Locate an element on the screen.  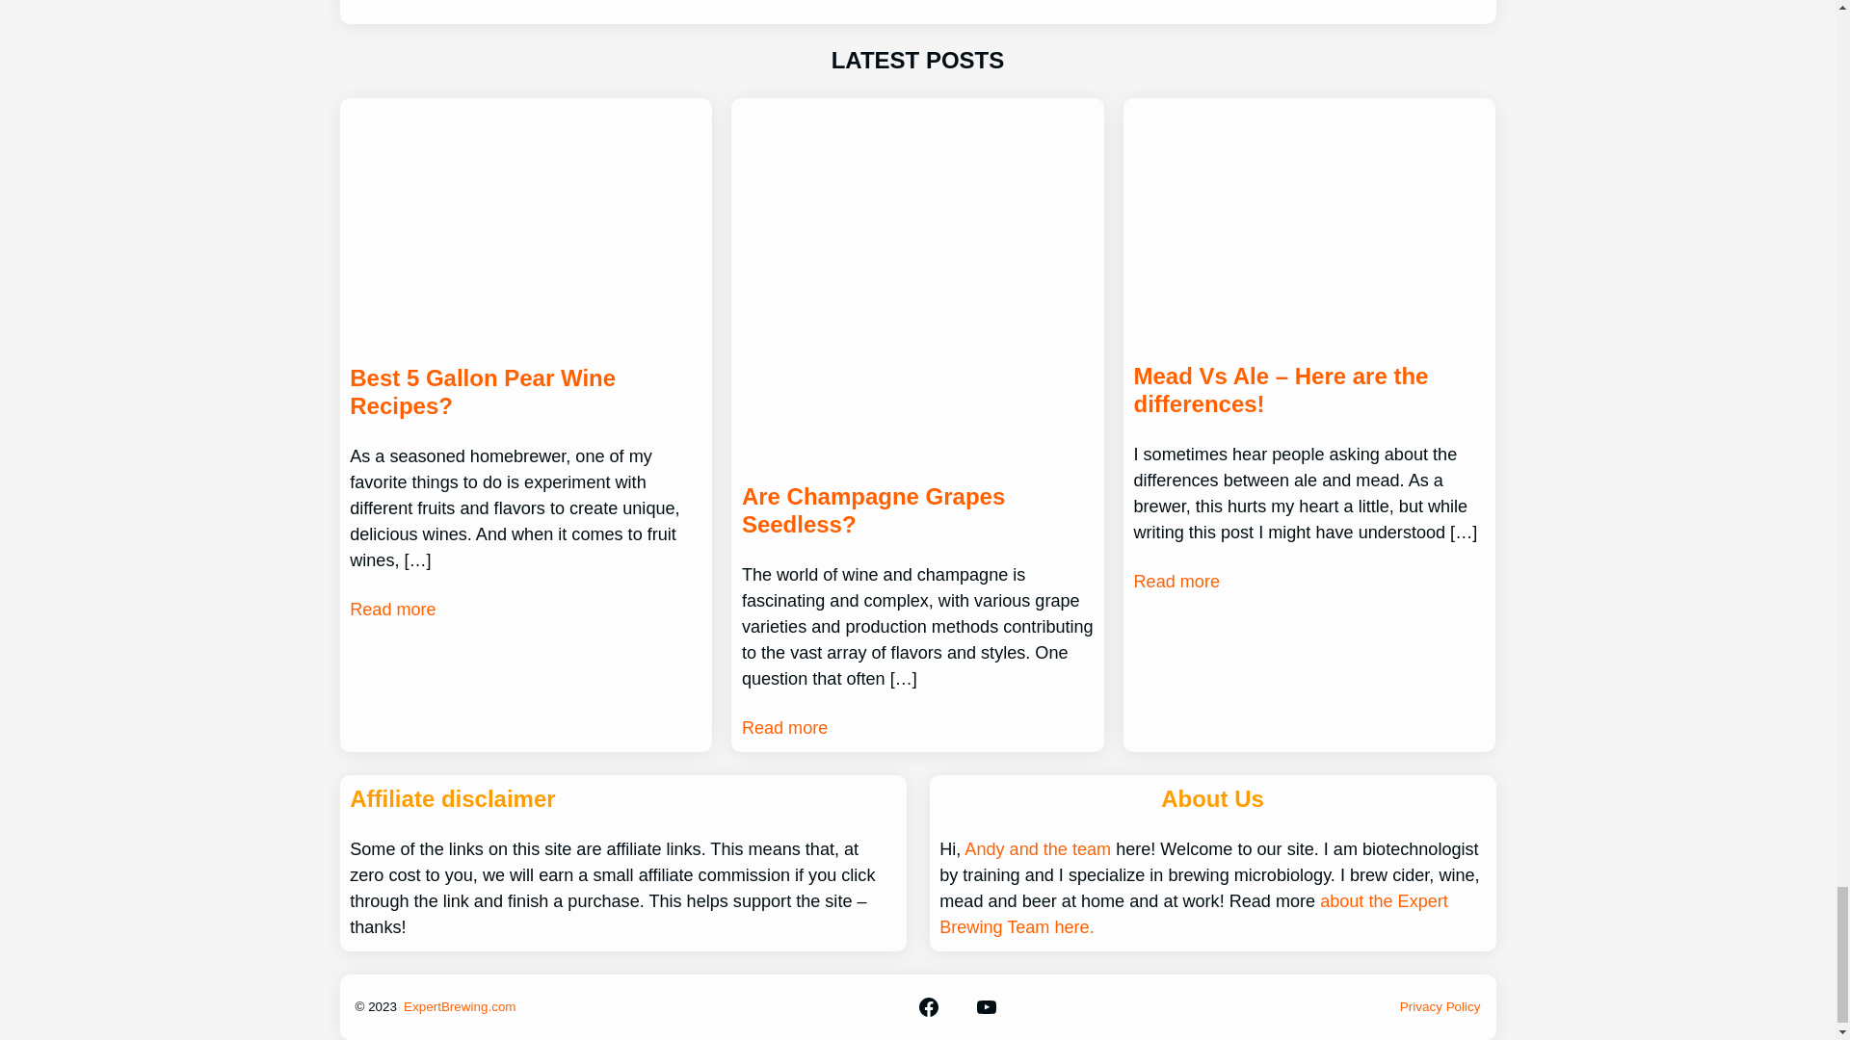
Are Champagne Grapes Seedless? is located at coordinates (917, 511).